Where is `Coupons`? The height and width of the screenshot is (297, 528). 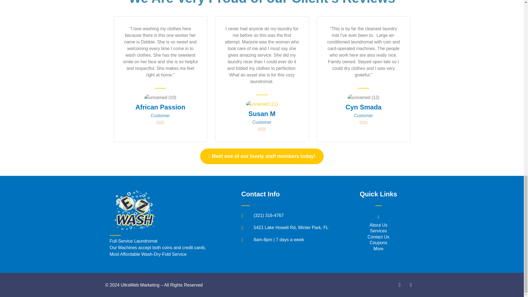
Coupons is located at coordinates (378, 243).